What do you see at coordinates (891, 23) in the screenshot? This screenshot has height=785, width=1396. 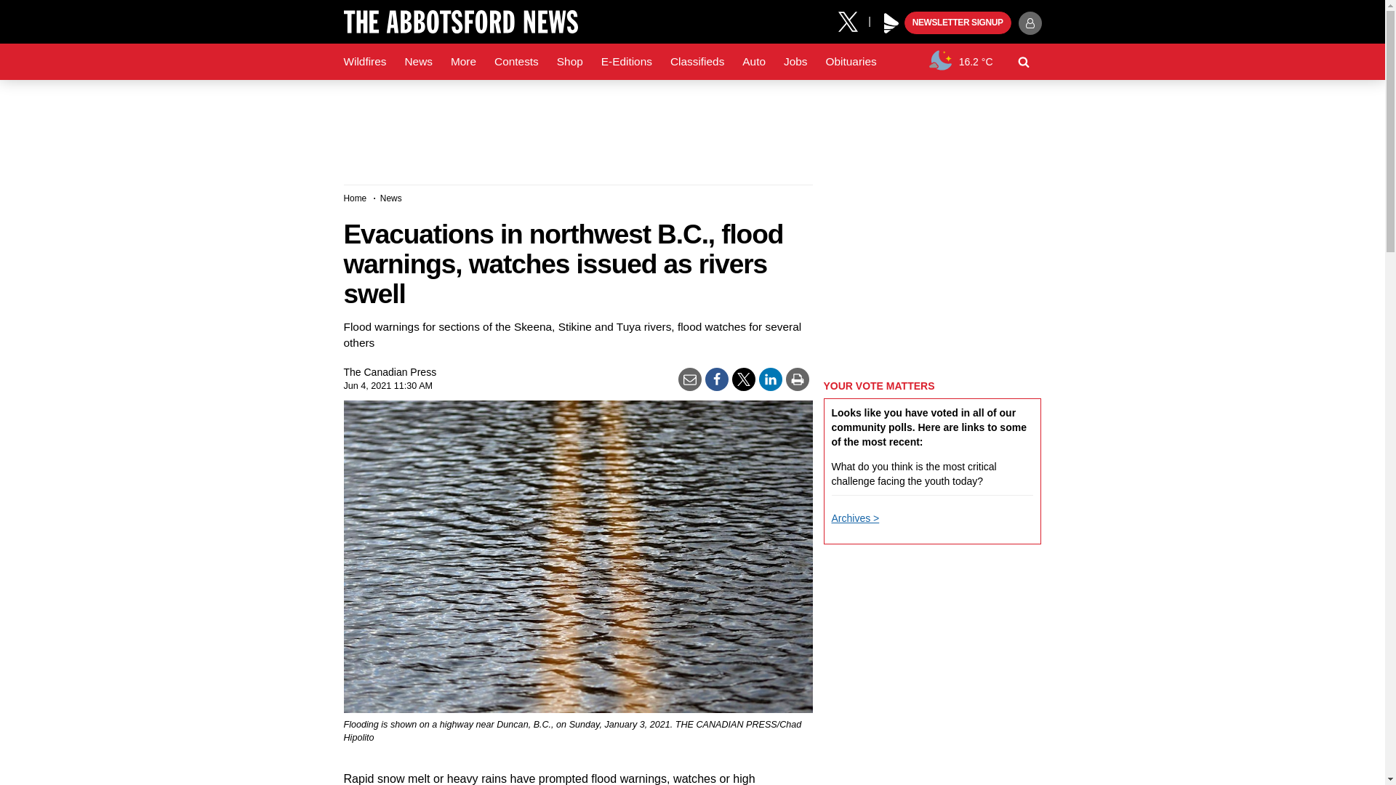 I see `Black Press Media` at bounding box center [891, 23].